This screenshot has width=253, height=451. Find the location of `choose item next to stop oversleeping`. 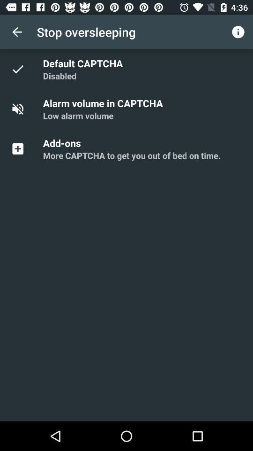

choose item next to stop oversleeping is located at coordinates (17, 32).